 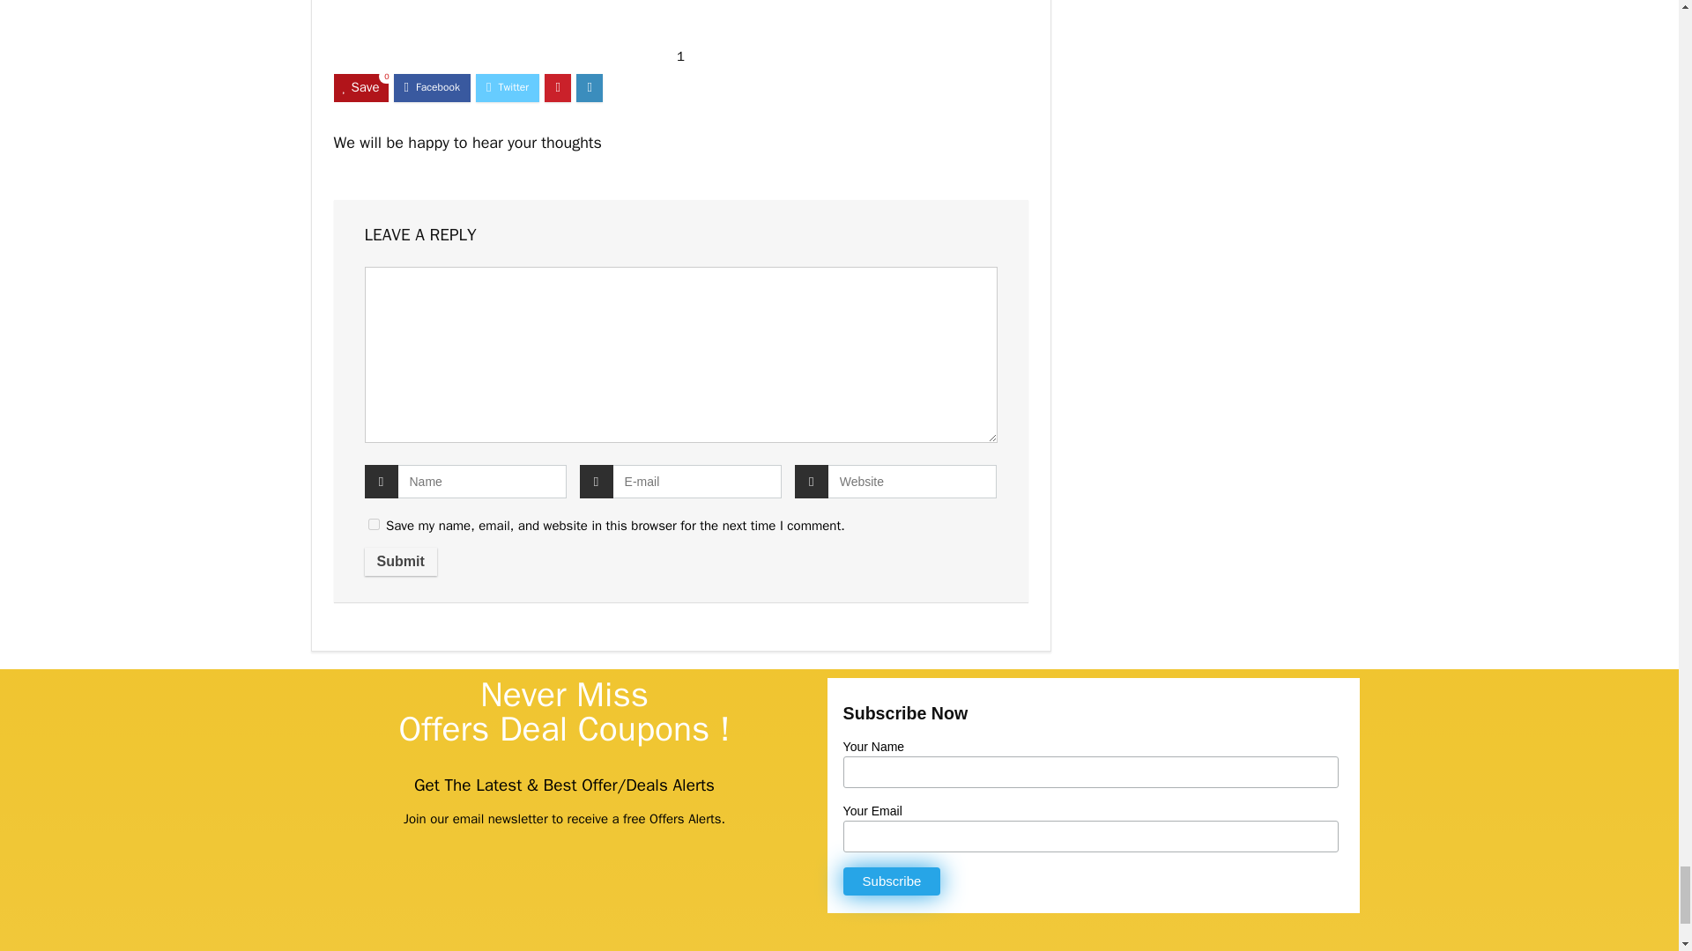 I want to click on Submit, so click(x=400, y=562).